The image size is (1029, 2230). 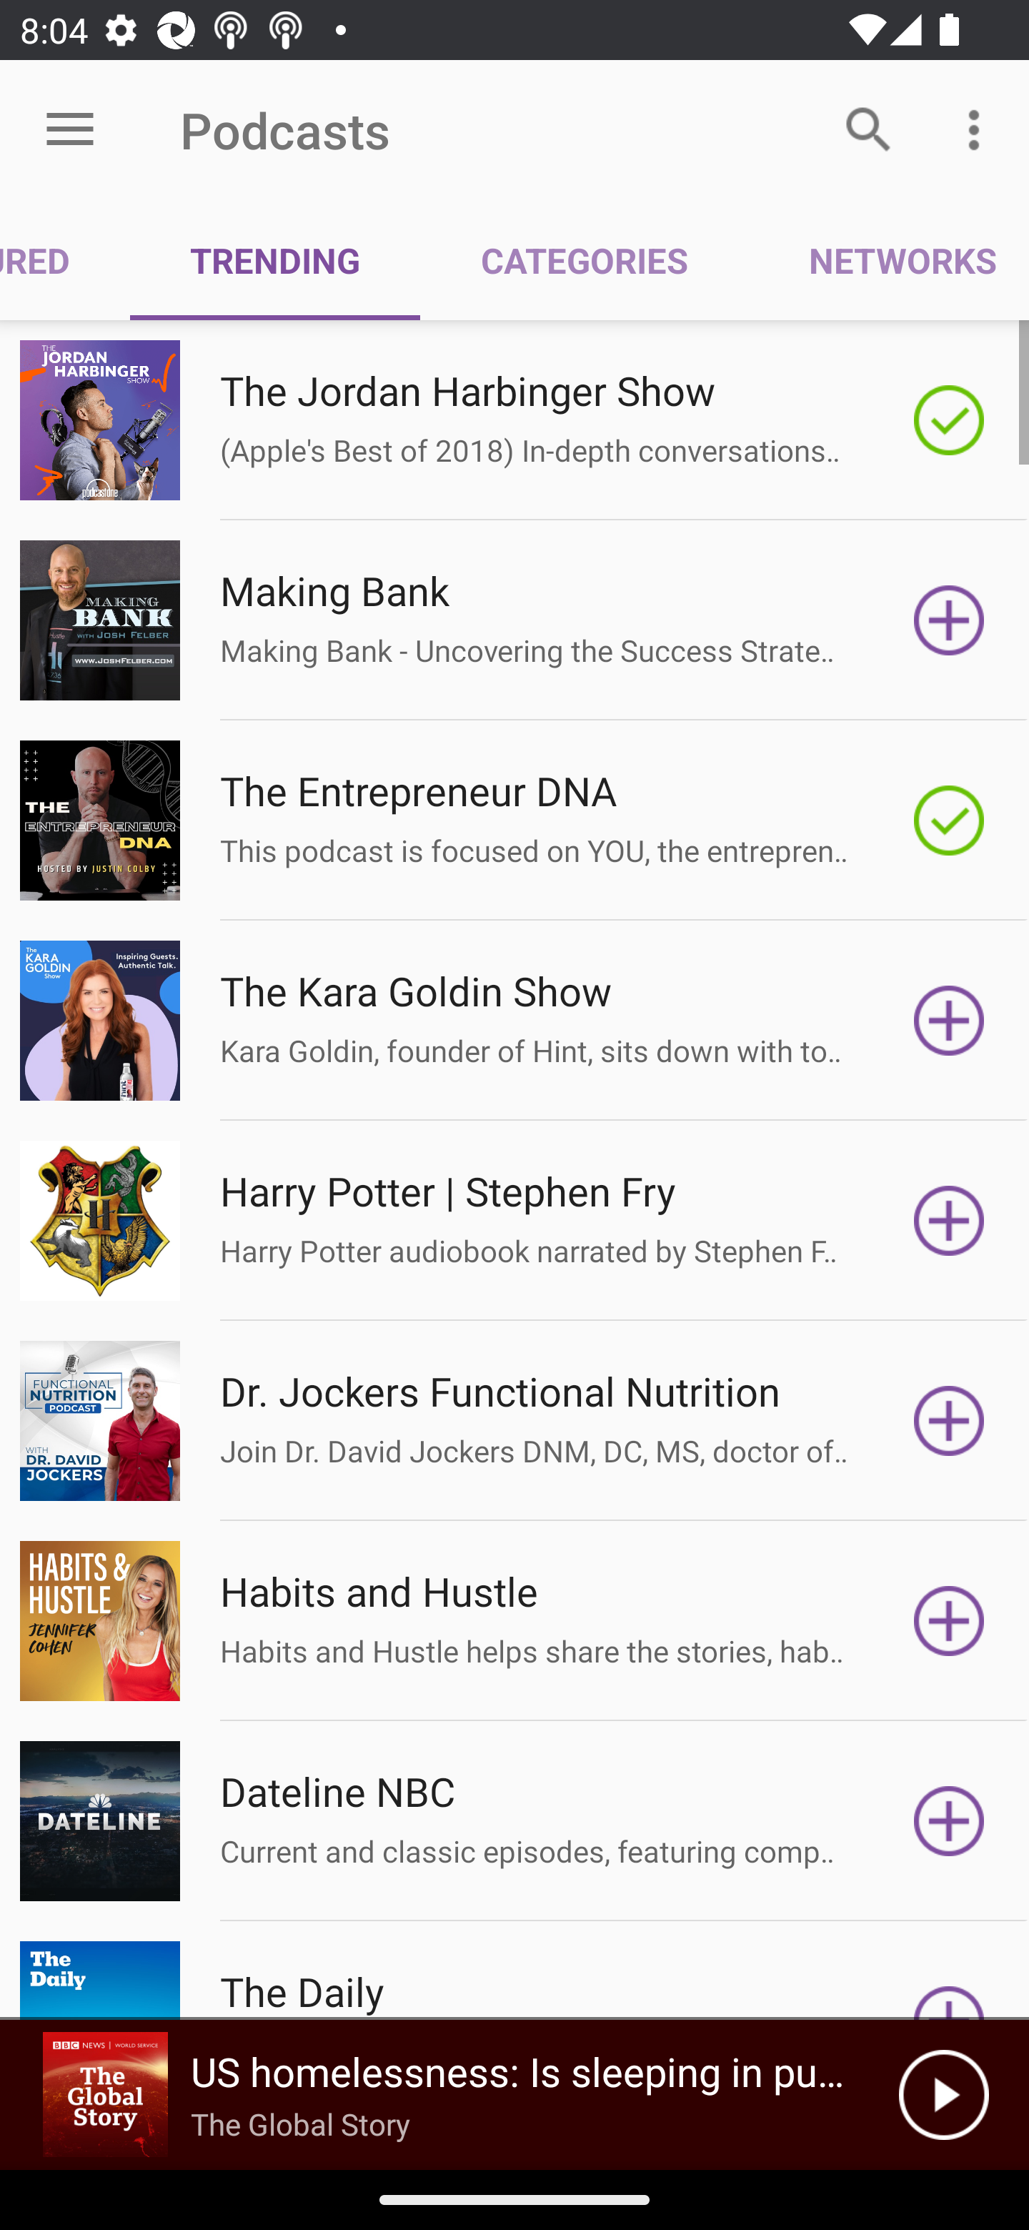 What do you see at coordinates (949, 821) in the screenshot?
I see `Subscribed` at bounding box center [949, 821].